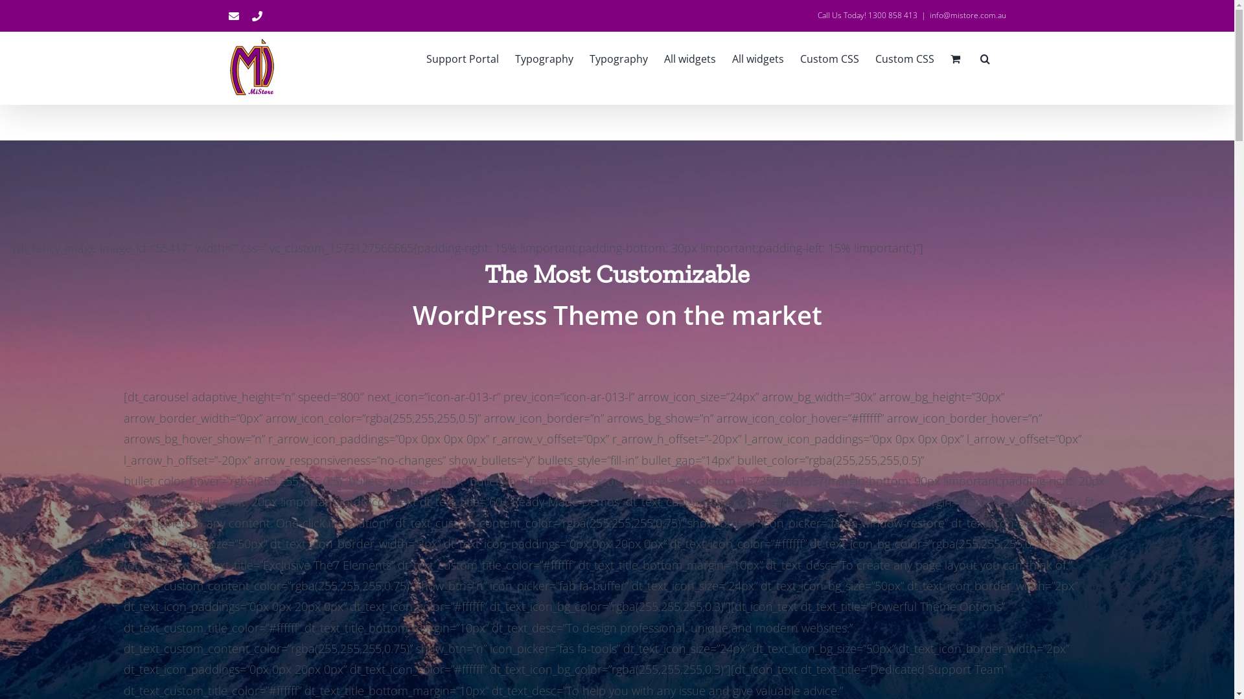 Image resolution: width=1244 pixels, height=699 pixels. I want to click on Typography, so click(619, 58).